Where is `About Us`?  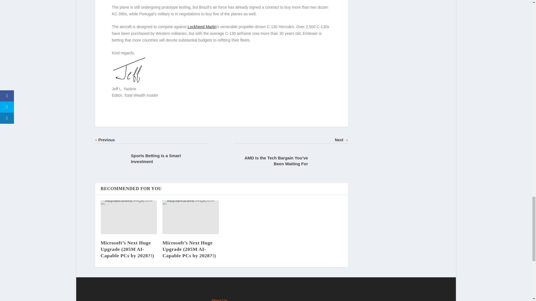 About Us is located at coordinates (219, 300).